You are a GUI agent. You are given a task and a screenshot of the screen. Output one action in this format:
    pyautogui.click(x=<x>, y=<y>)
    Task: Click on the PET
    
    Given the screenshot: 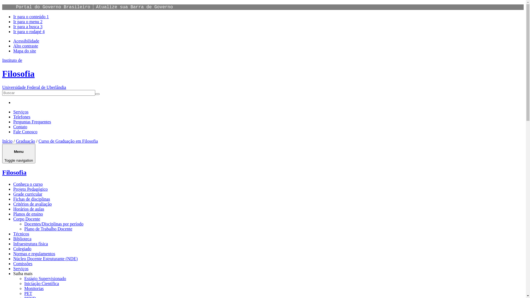 What is the action you would take?
    pyautogui.click(x=28, y=294)
    